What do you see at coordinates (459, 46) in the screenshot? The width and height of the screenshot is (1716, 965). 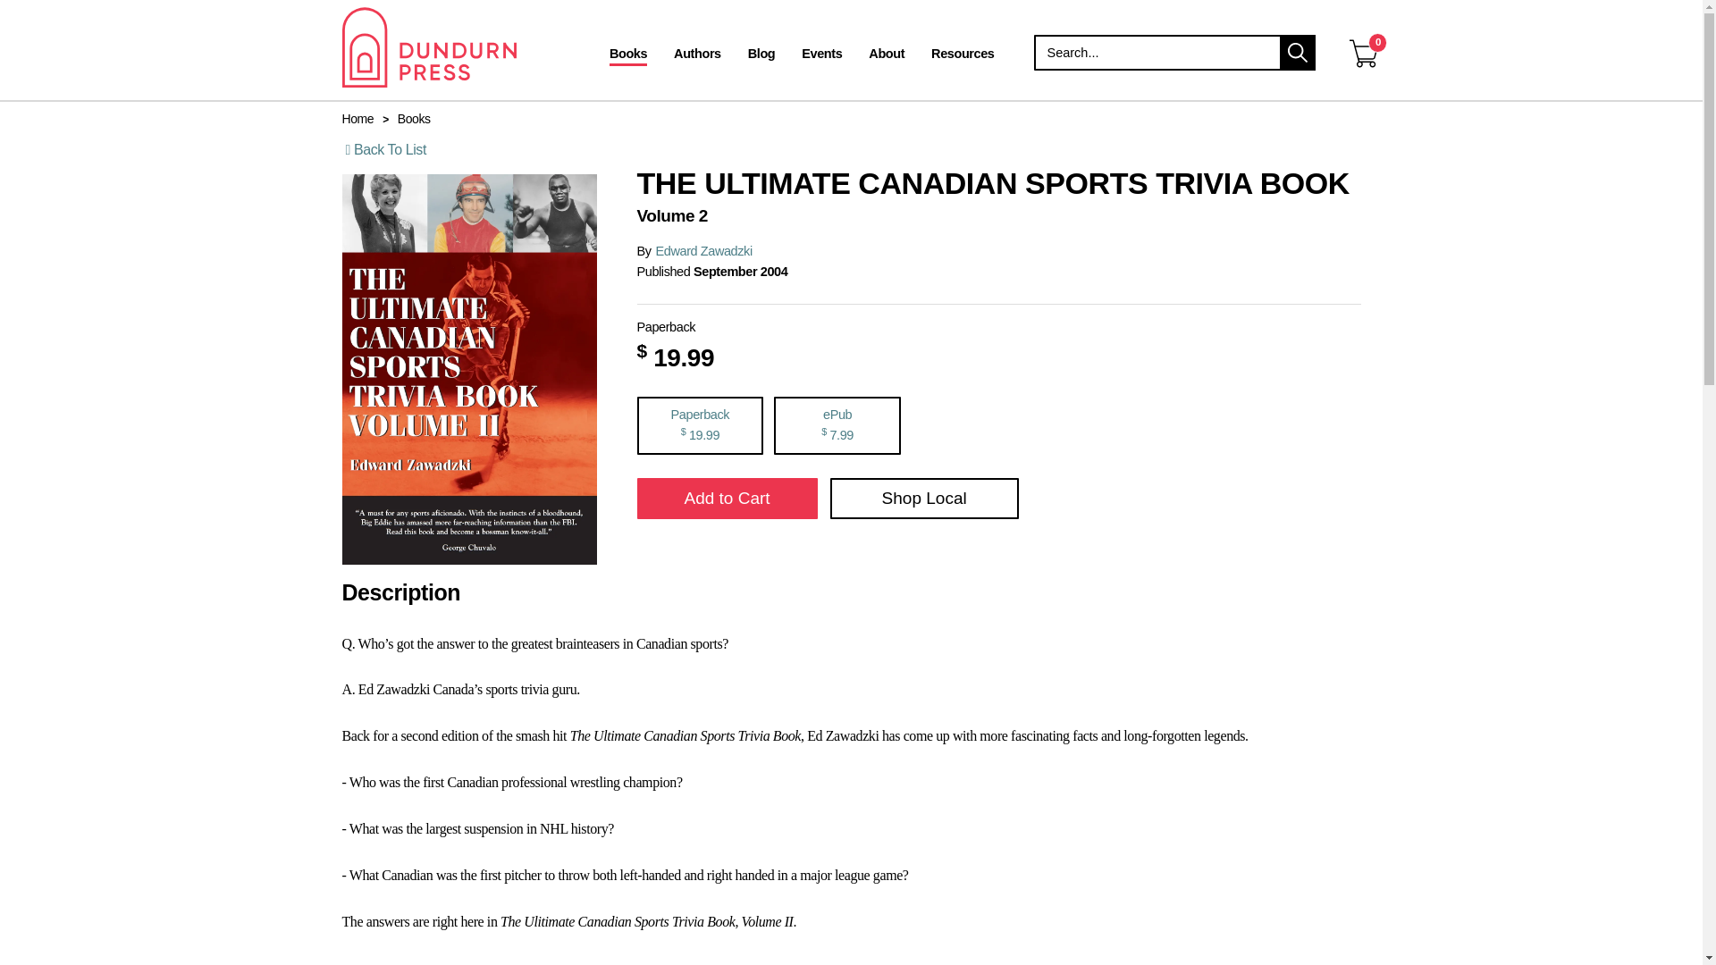 I see `Dundurn - Publishers of fine books` at bounding box center [459, 46].